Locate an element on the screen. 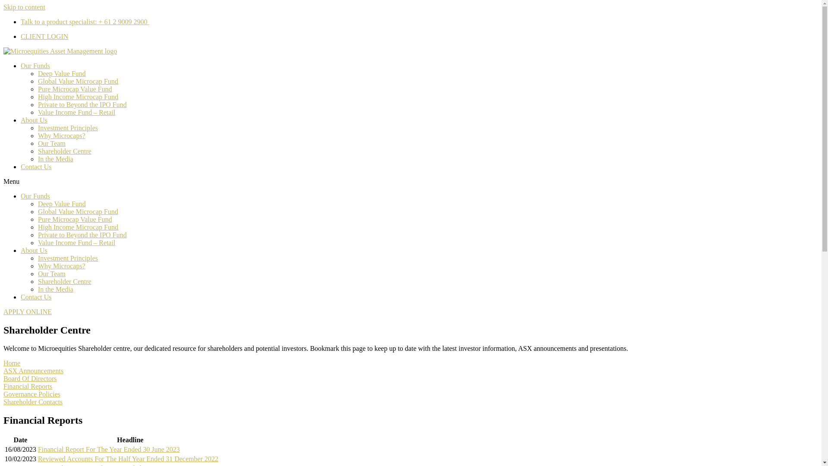 The image size is (828, 466). CLIENT LOGIN is located at coordinates (47, 36).